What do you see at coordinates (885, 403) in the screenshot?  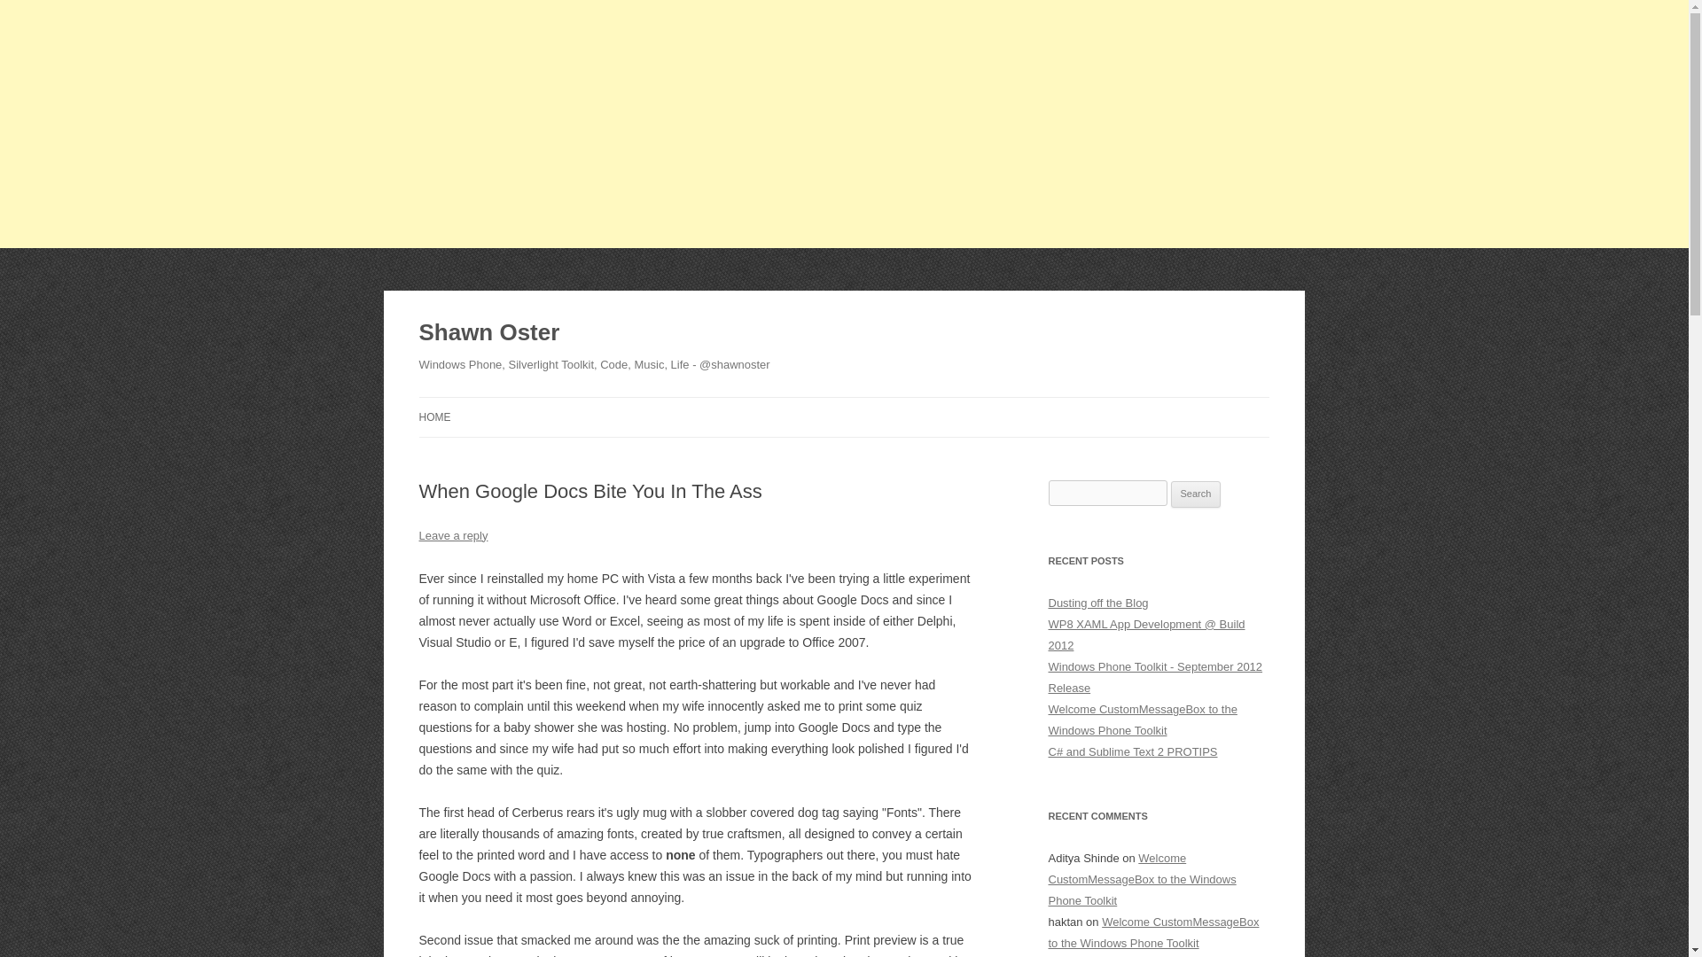 I see `Skip to content` at bounding box center [885, 403].